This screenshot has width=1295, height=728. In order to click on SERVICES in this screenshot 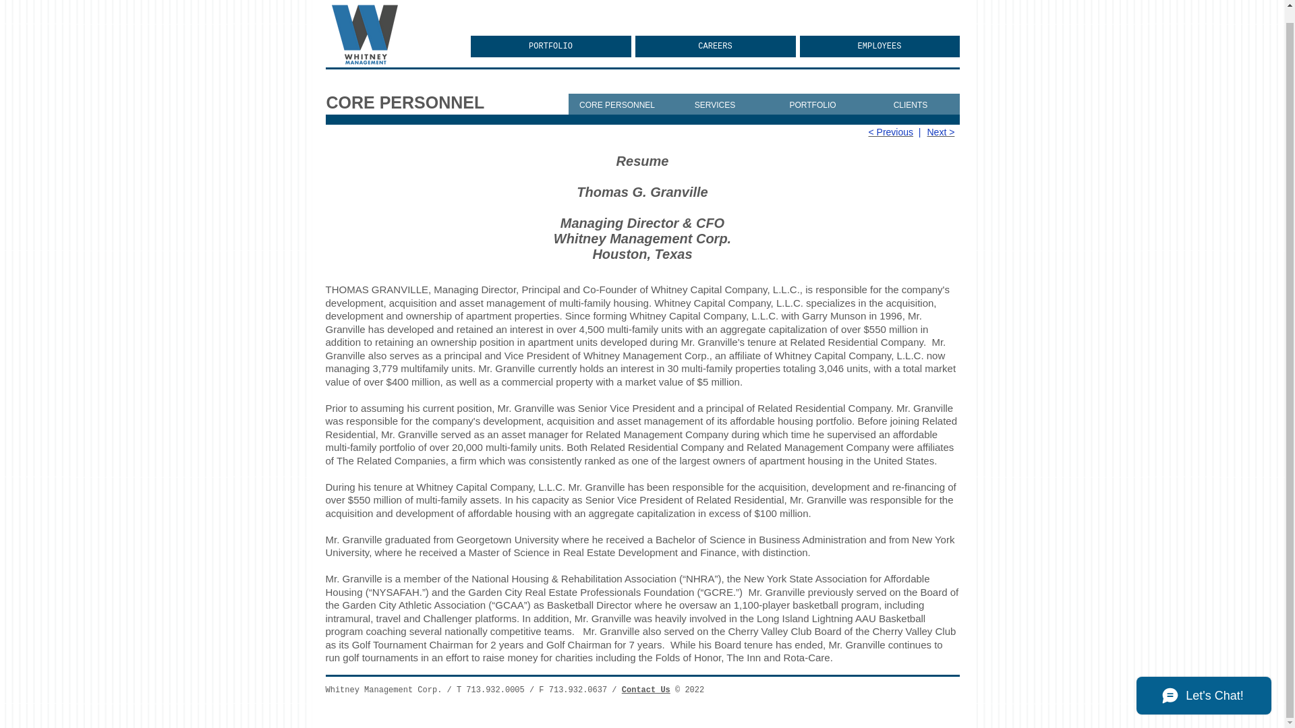, I will do `click(715, 105)`.